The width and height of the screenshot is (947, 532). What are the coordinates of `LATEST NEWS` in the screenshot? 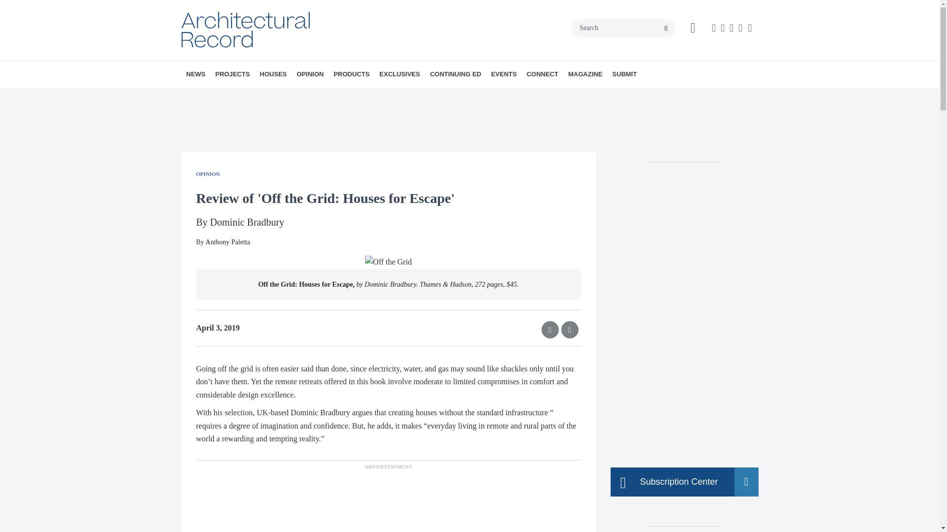 It's located at (243, 96).